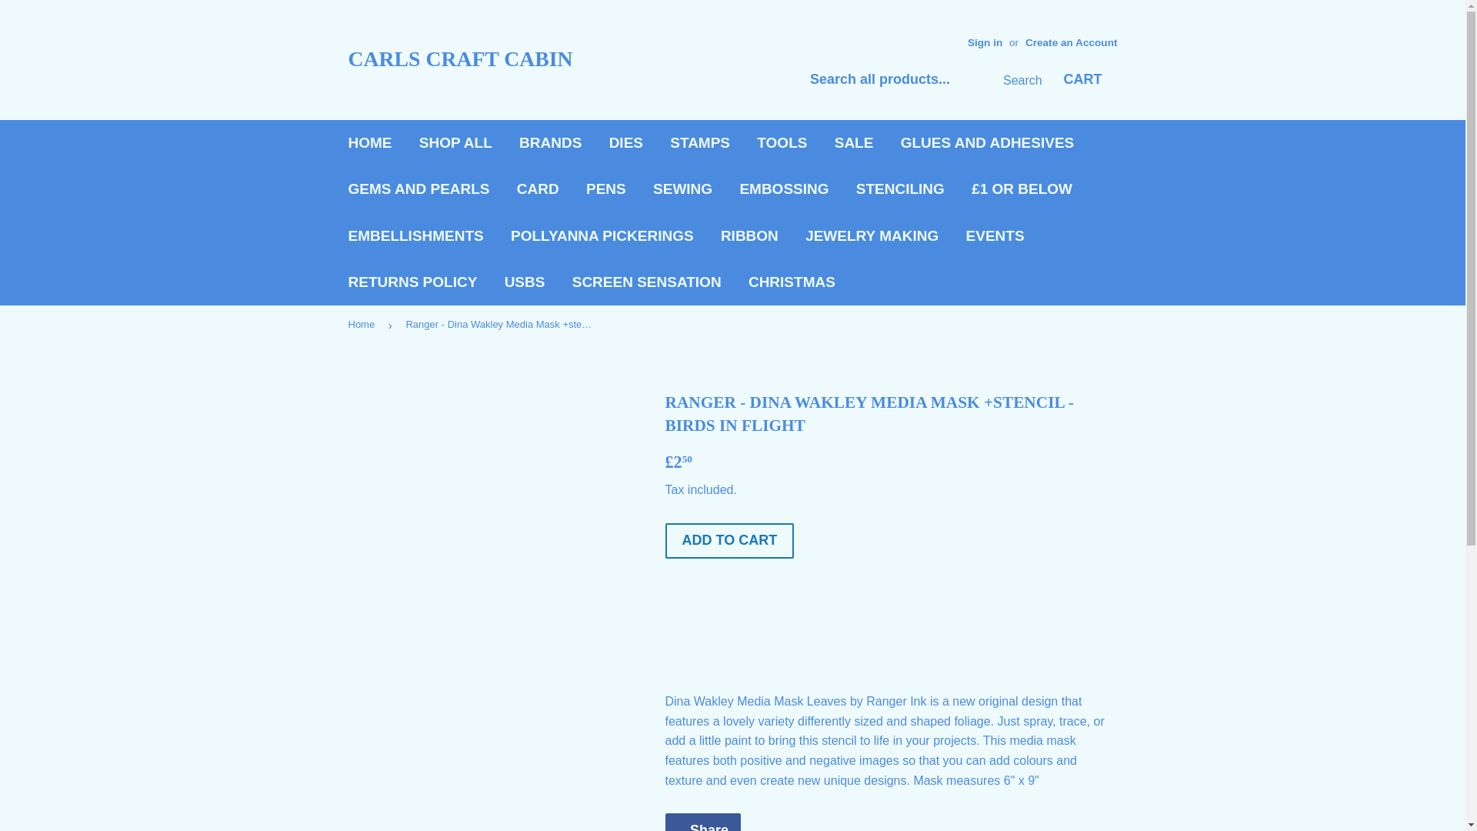 The width and height of the screenshot is (1477, 831). What do you see at coordinates (1071, 42) in the screenshot?
I see `Create an Account` at bounding box center [1071, 42].